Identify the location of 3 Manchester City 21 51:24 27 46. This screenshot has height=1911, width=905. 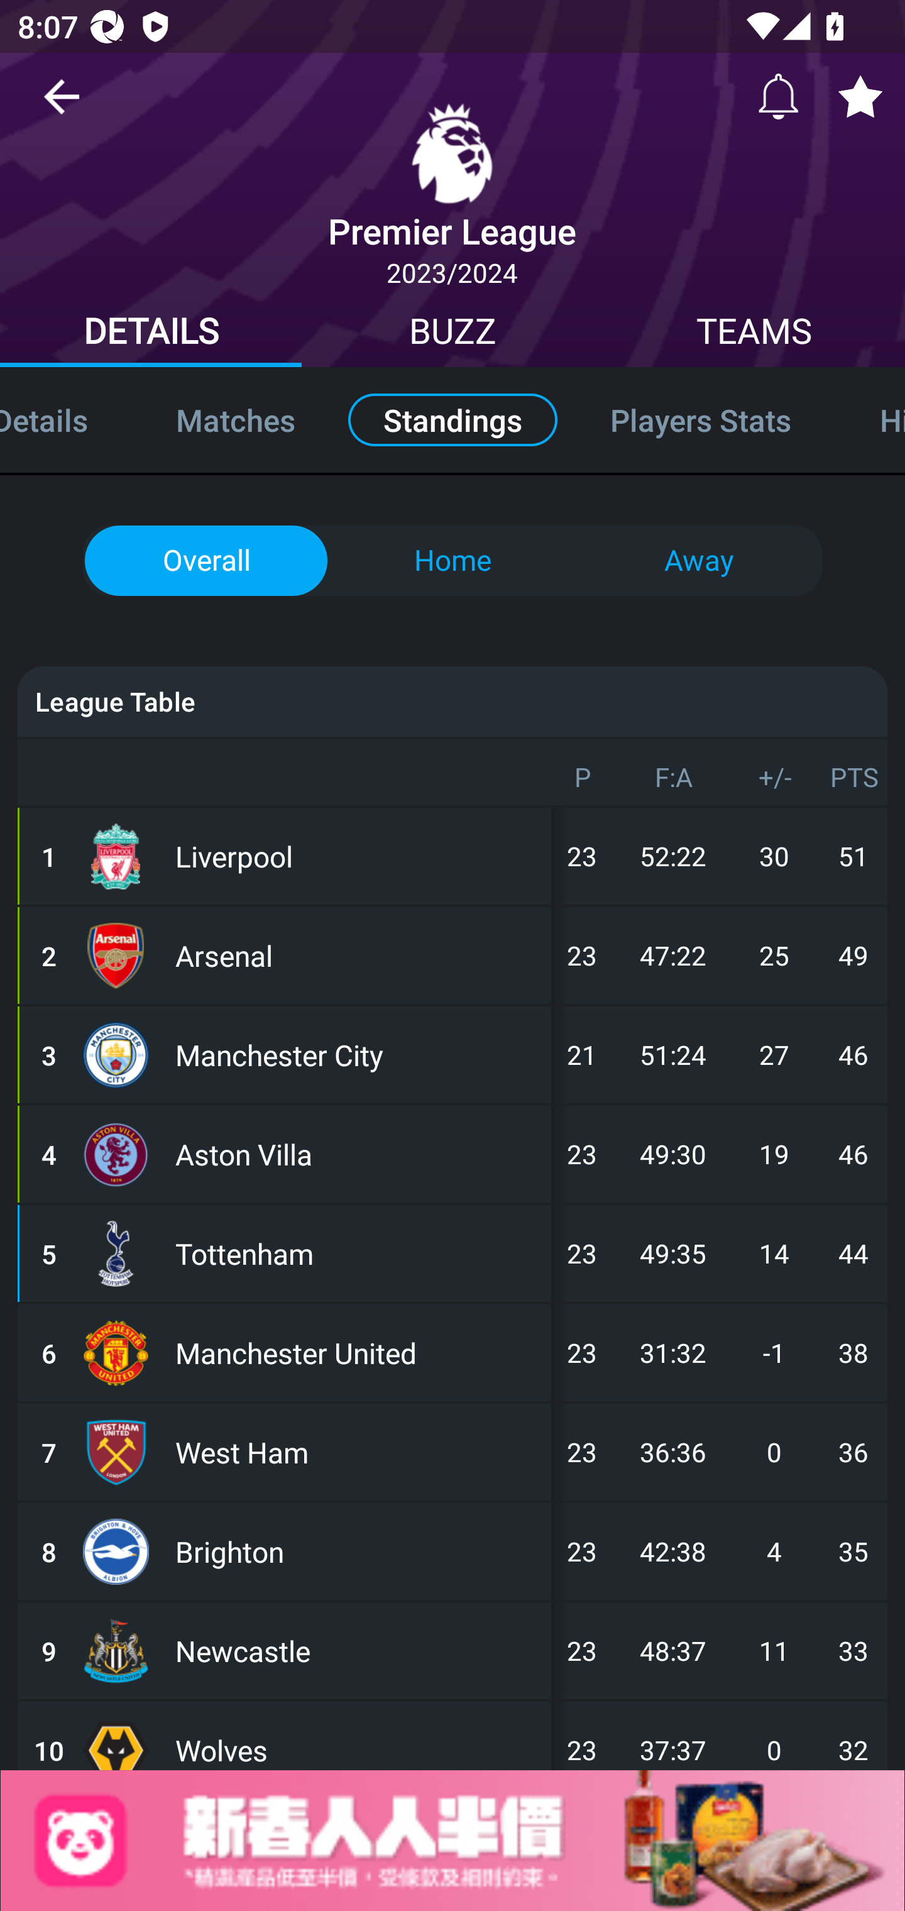
(452, 1055).